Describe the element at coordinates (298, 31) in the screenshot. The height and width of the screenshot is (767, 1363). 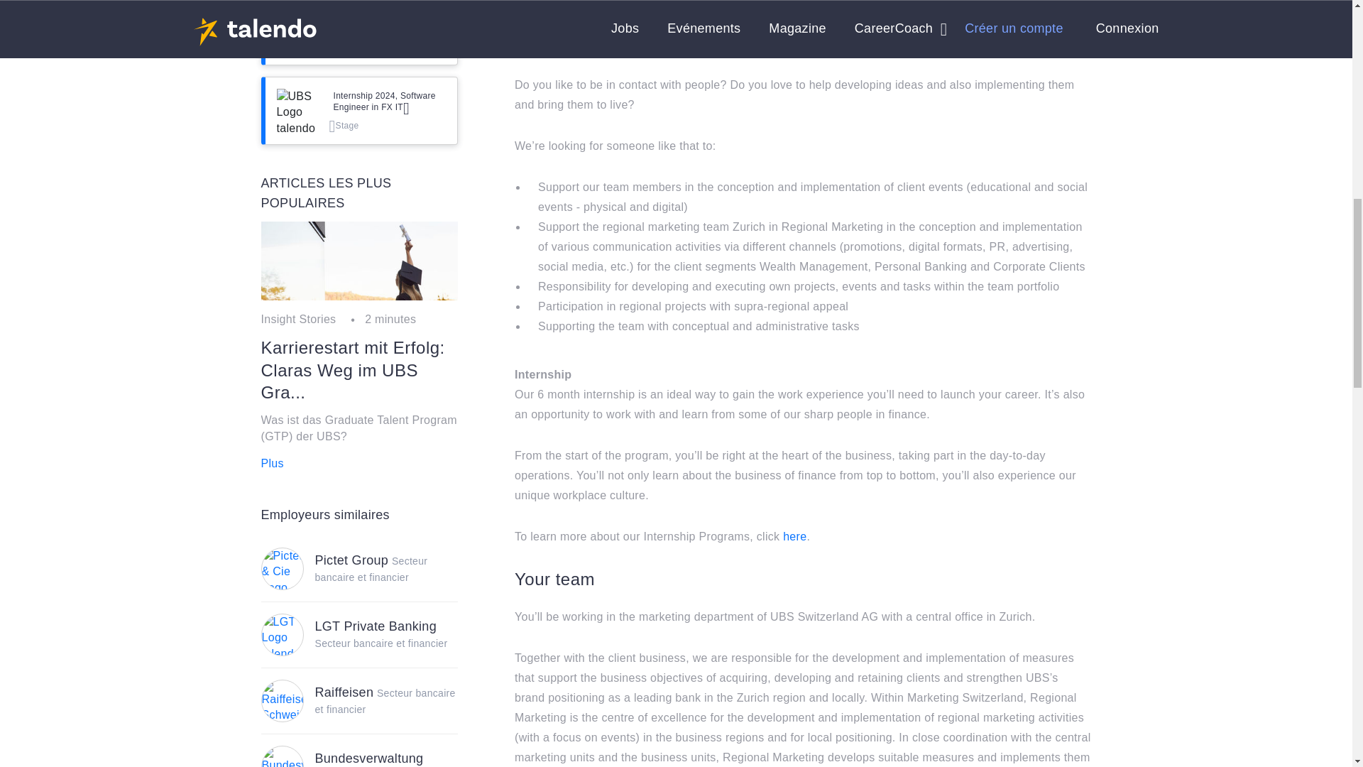
I see `UBS Logo talendo` at that location.